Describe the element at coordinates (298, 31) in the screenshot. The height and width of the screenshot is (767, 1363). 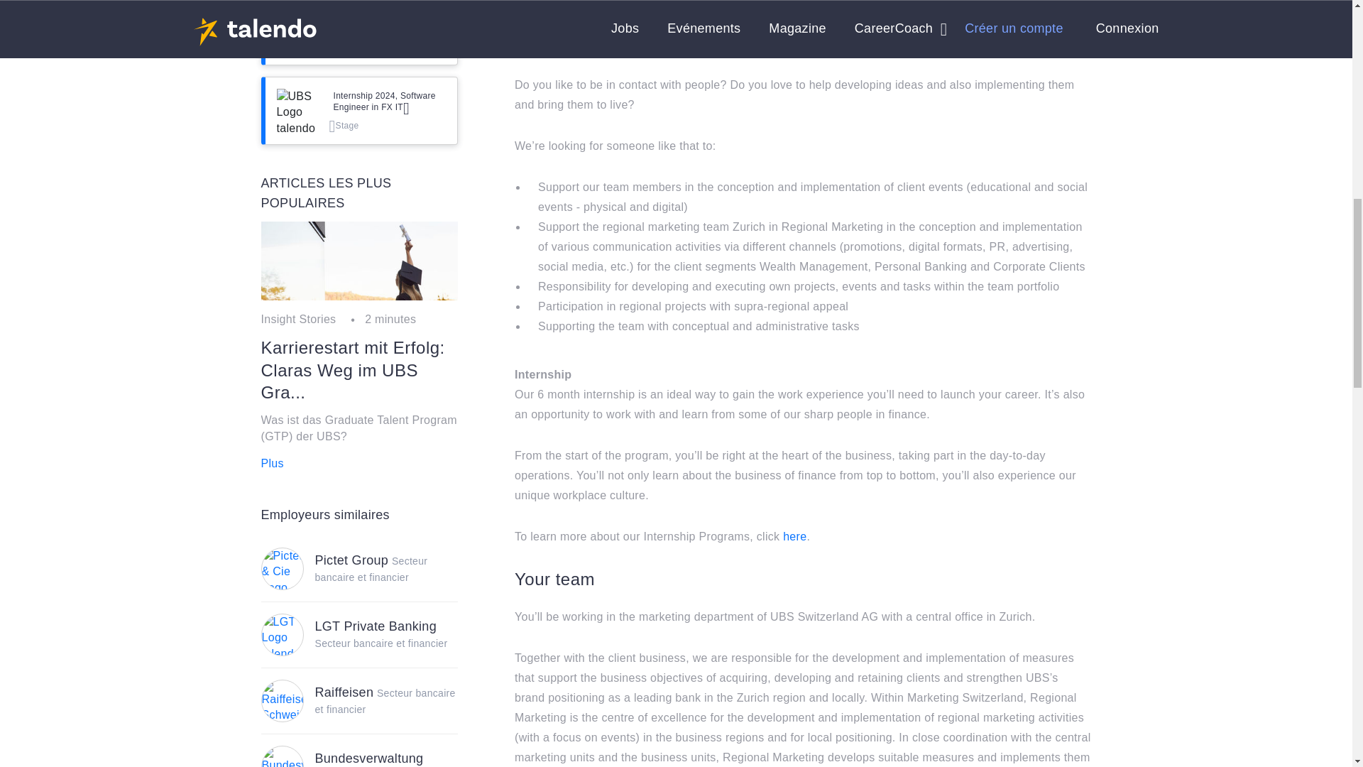
I see `UBS Logo talendo` at that location.